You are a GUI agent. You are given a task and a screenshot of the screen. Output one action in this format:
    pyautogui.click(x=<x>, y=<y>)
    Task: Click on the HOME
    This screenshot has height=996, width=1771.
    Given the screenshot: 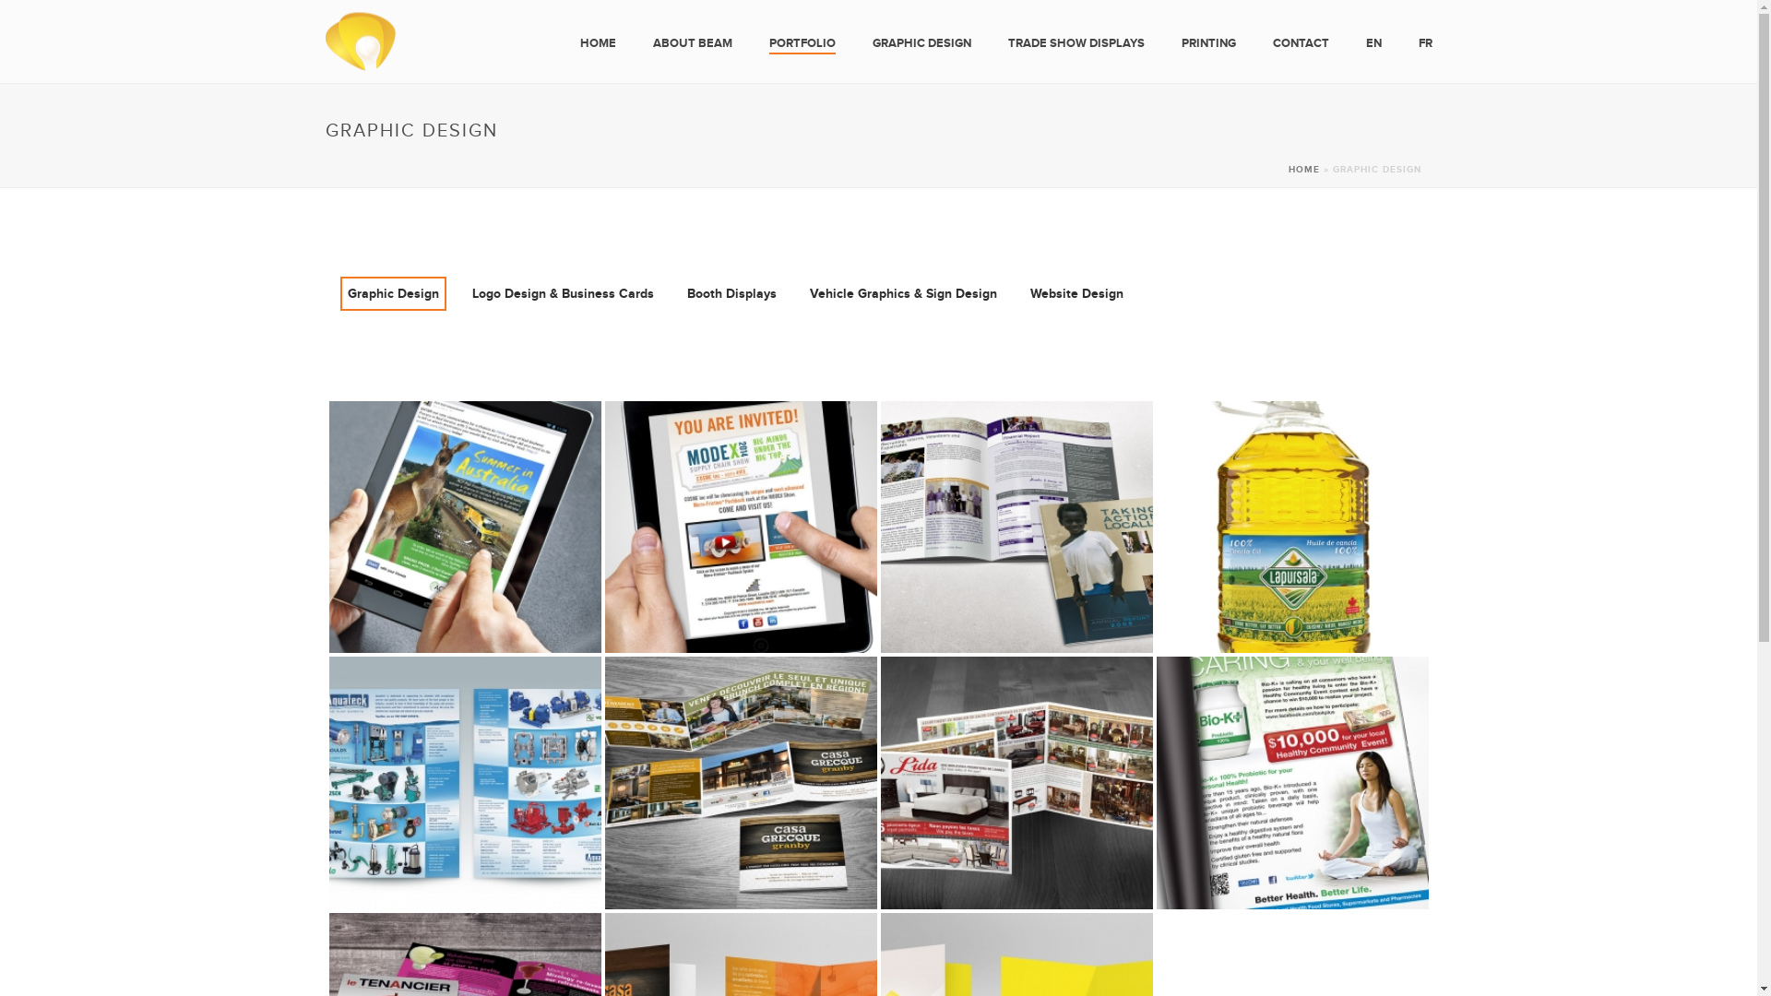 What is the action you would take?
    pyautogui.click(x=1303, y=170)
    